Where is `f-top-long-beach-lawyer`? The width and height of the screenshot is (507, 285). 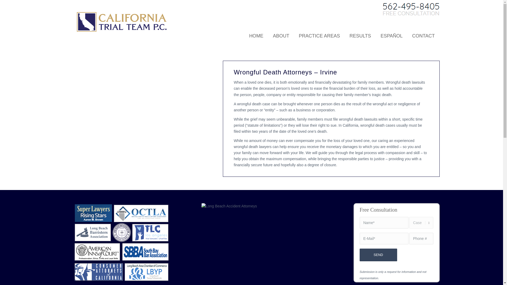 f-top-long-beach-lawyer is located at coordinates (121, 243).